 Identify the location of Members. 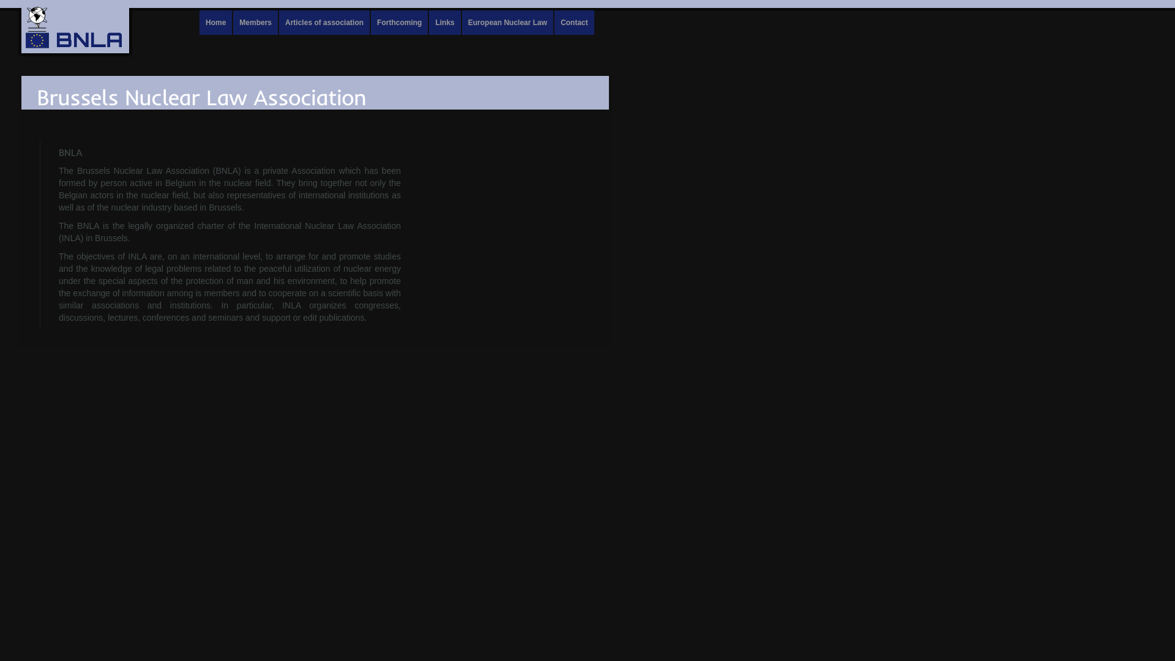
(256, 23).